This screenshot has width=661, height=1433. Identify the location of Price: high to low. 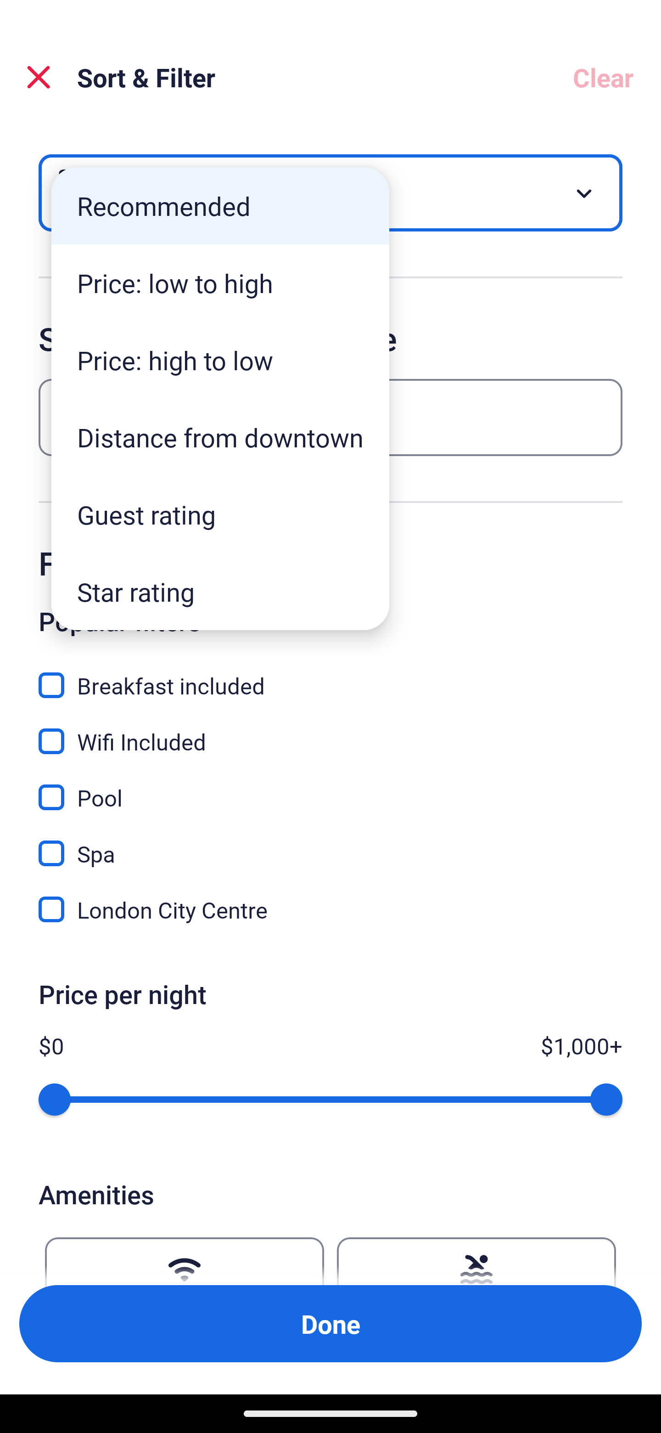
(220, 359).